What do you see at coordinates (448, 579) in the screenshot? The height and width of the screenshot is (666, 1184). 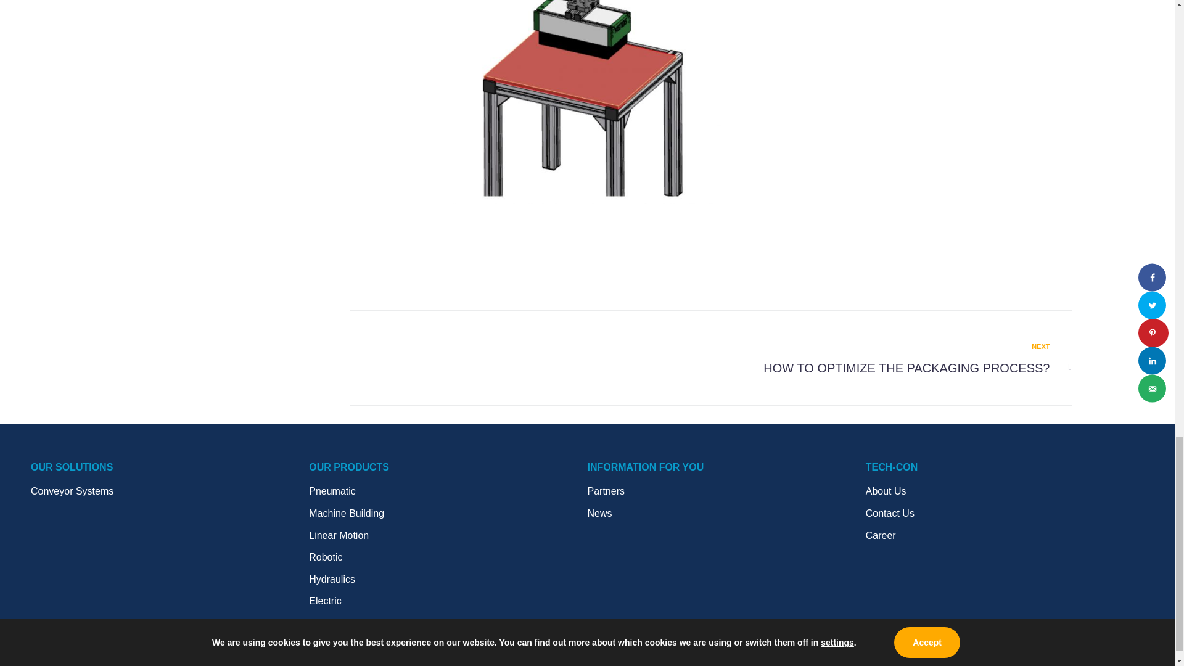 I see `Hydraulics` at bounding box center [448, 579].